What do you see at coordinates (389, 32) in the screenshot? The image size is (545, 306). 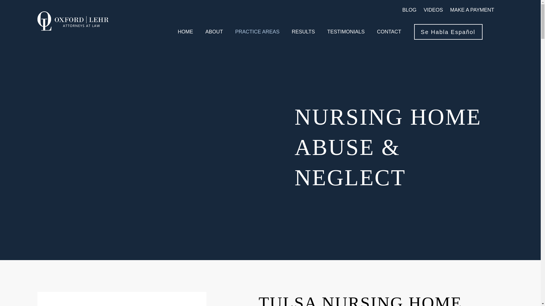 I see `CONTACT` at bounding box center [389, 32].